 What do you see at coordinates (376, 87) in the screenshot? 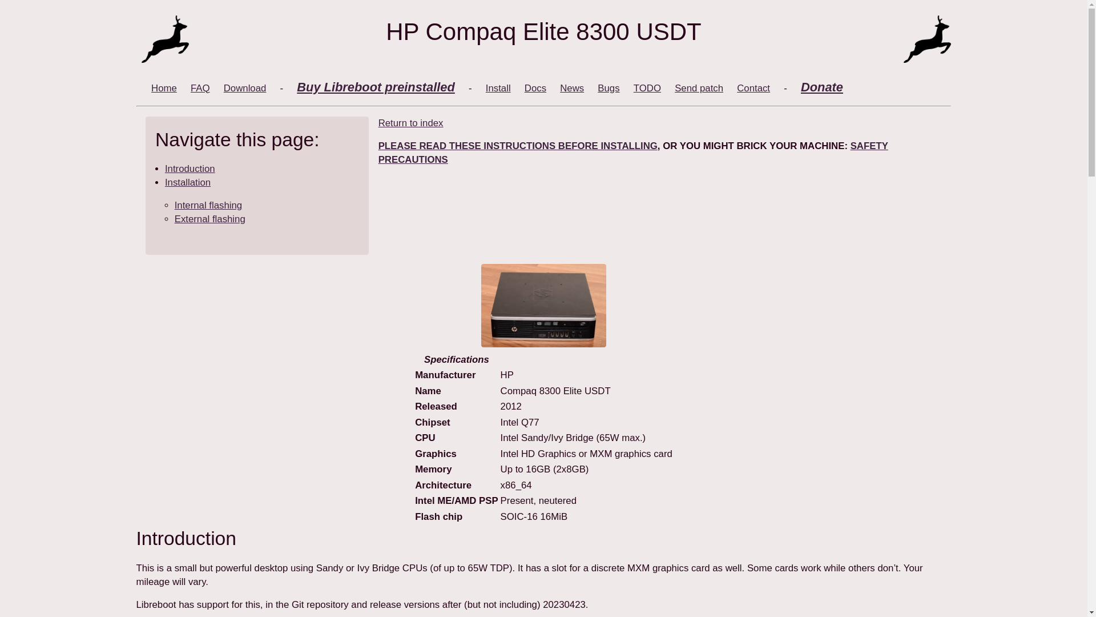
I see `Buy Libreboot preinstalled` at bounding box center [376, 87].